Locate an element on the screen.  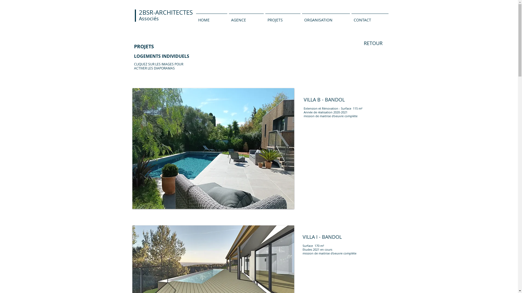
AGENCE is located at coordinates (246, 18).